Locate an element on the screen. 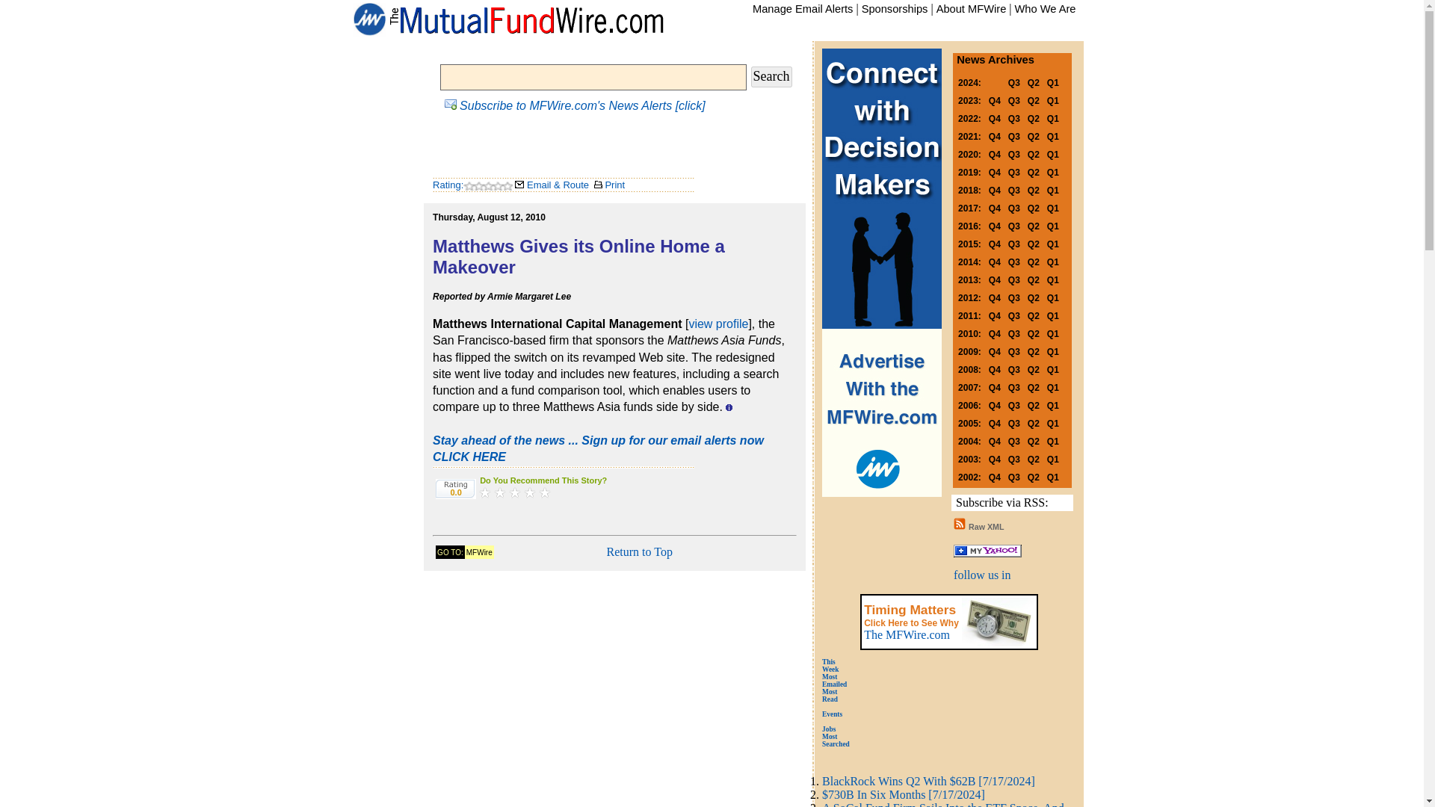 The height and width of the screenshot is (807, 1435). Q3 is located at coordinates (1014, 118).